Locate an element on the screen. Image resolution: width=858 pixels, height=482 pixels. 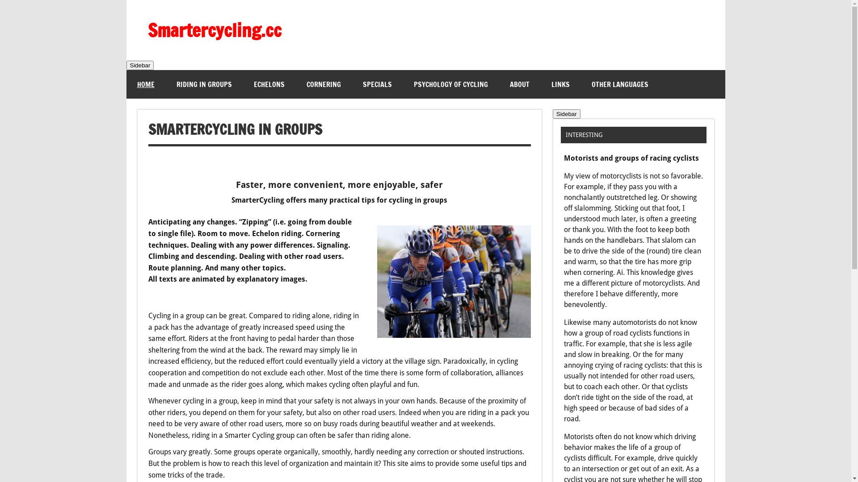
PSYCHOLOGY OF CYCLING is located at coordinates (451, 84).